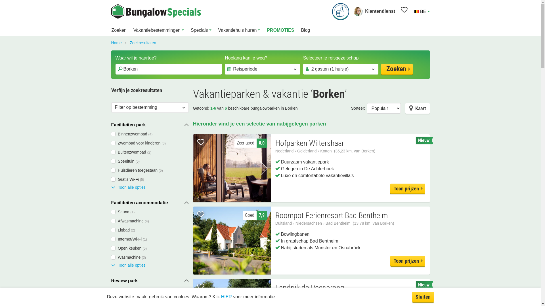 The image size is (545, 306). What do you see at coordinates (128, 265) in the screenshot?
I see `Toon alle opties` at bounding box center [128, 265].